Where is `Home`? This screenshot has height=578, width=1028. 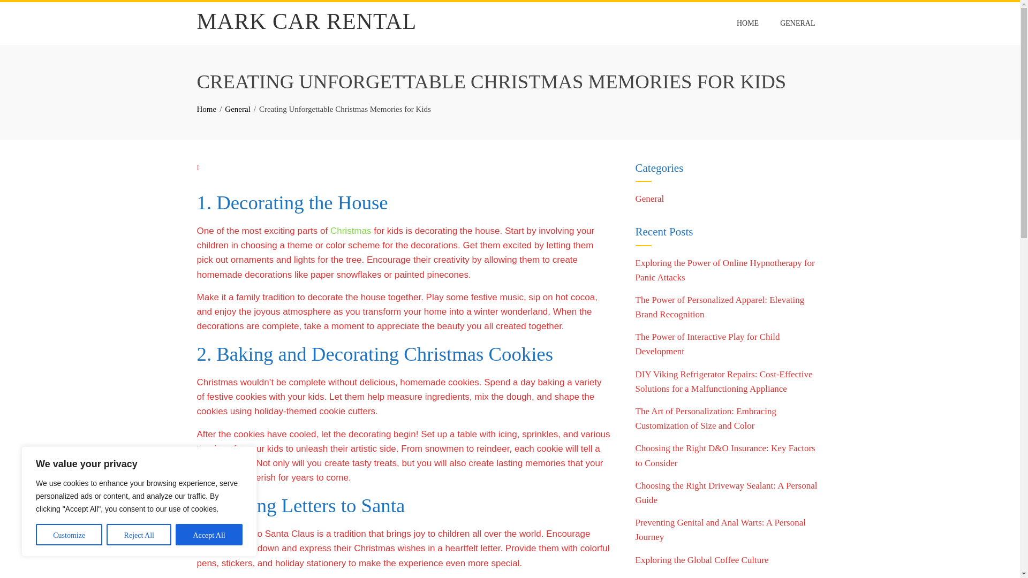
Home is located at coordinates (207, 109).